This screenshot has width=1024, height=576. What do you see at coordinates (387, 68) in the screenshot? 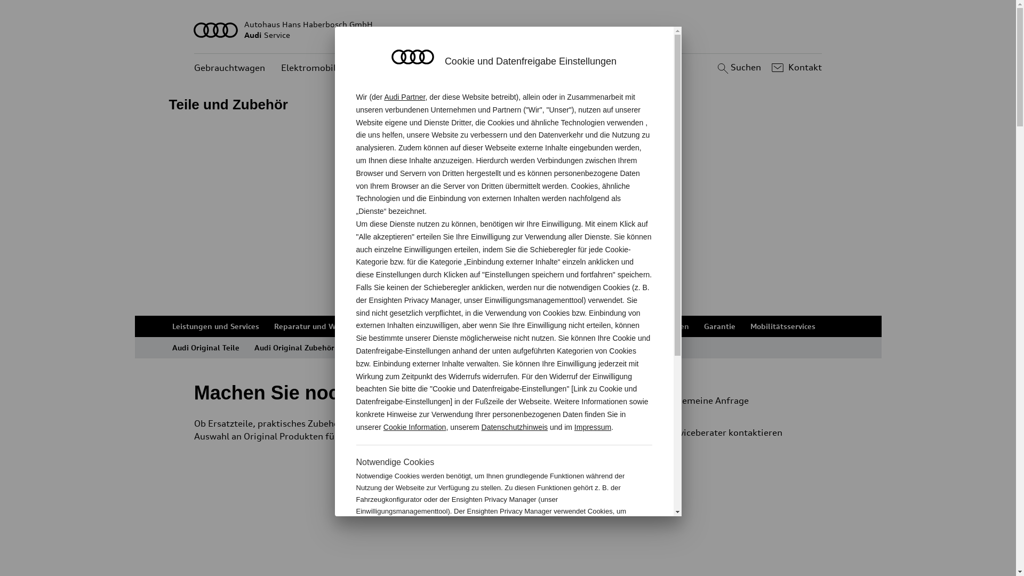
I see `Angebote` at bounding box center [387, 68].